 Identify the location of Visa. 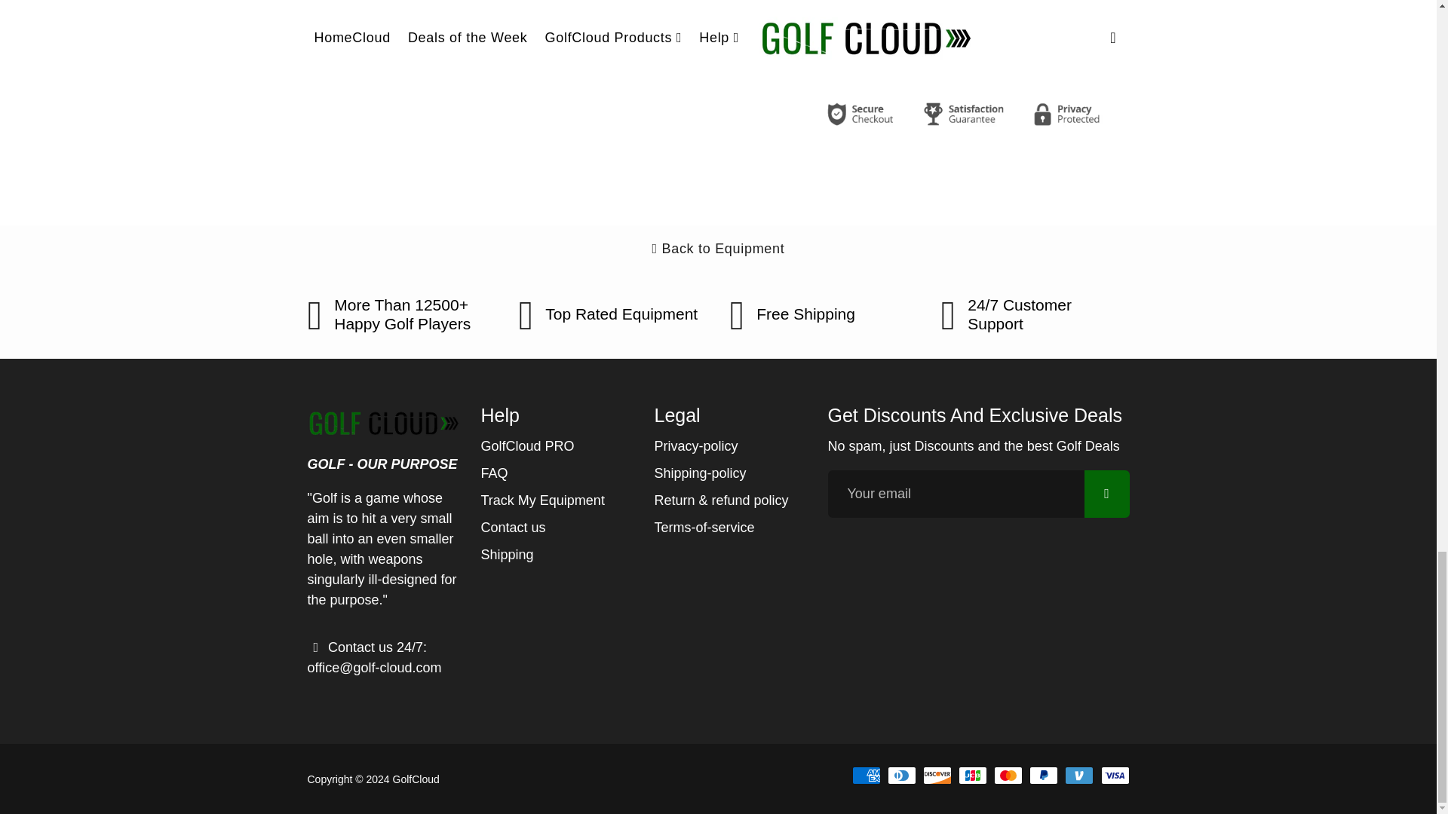
(1115, 776).